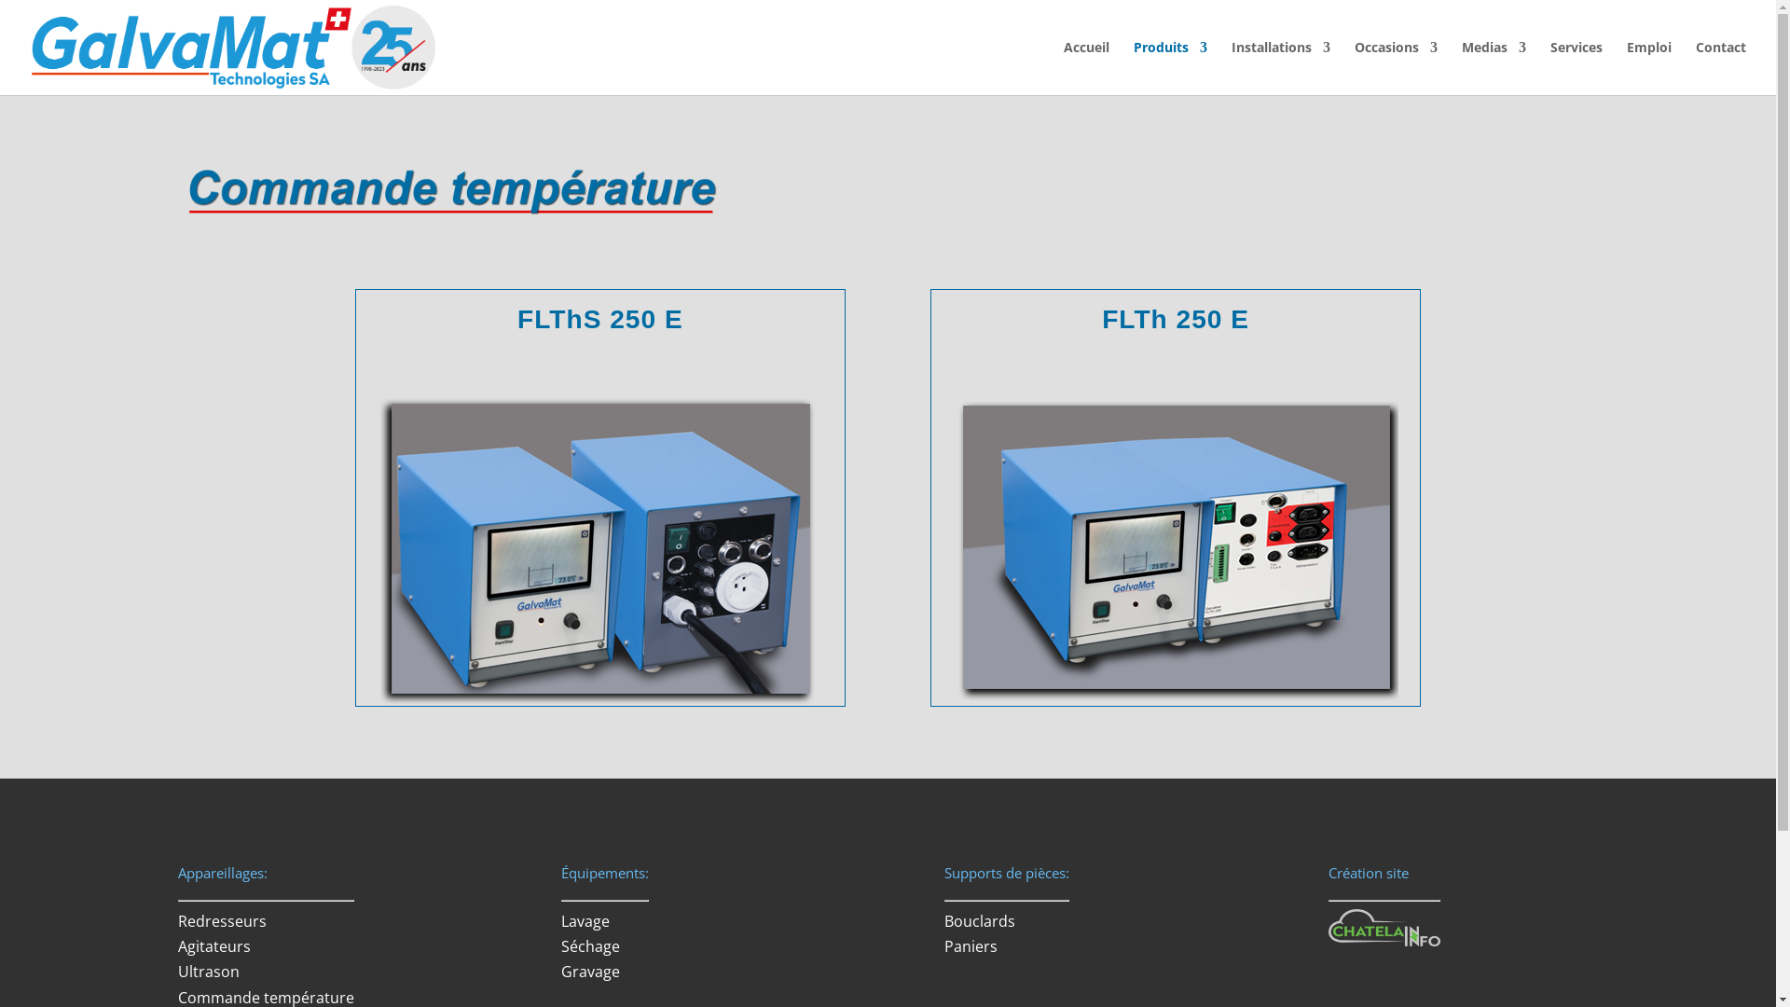 The height and width of the screenshot is (1007, 1790). I want to click on FLThS 250 E, so click(600, 319).